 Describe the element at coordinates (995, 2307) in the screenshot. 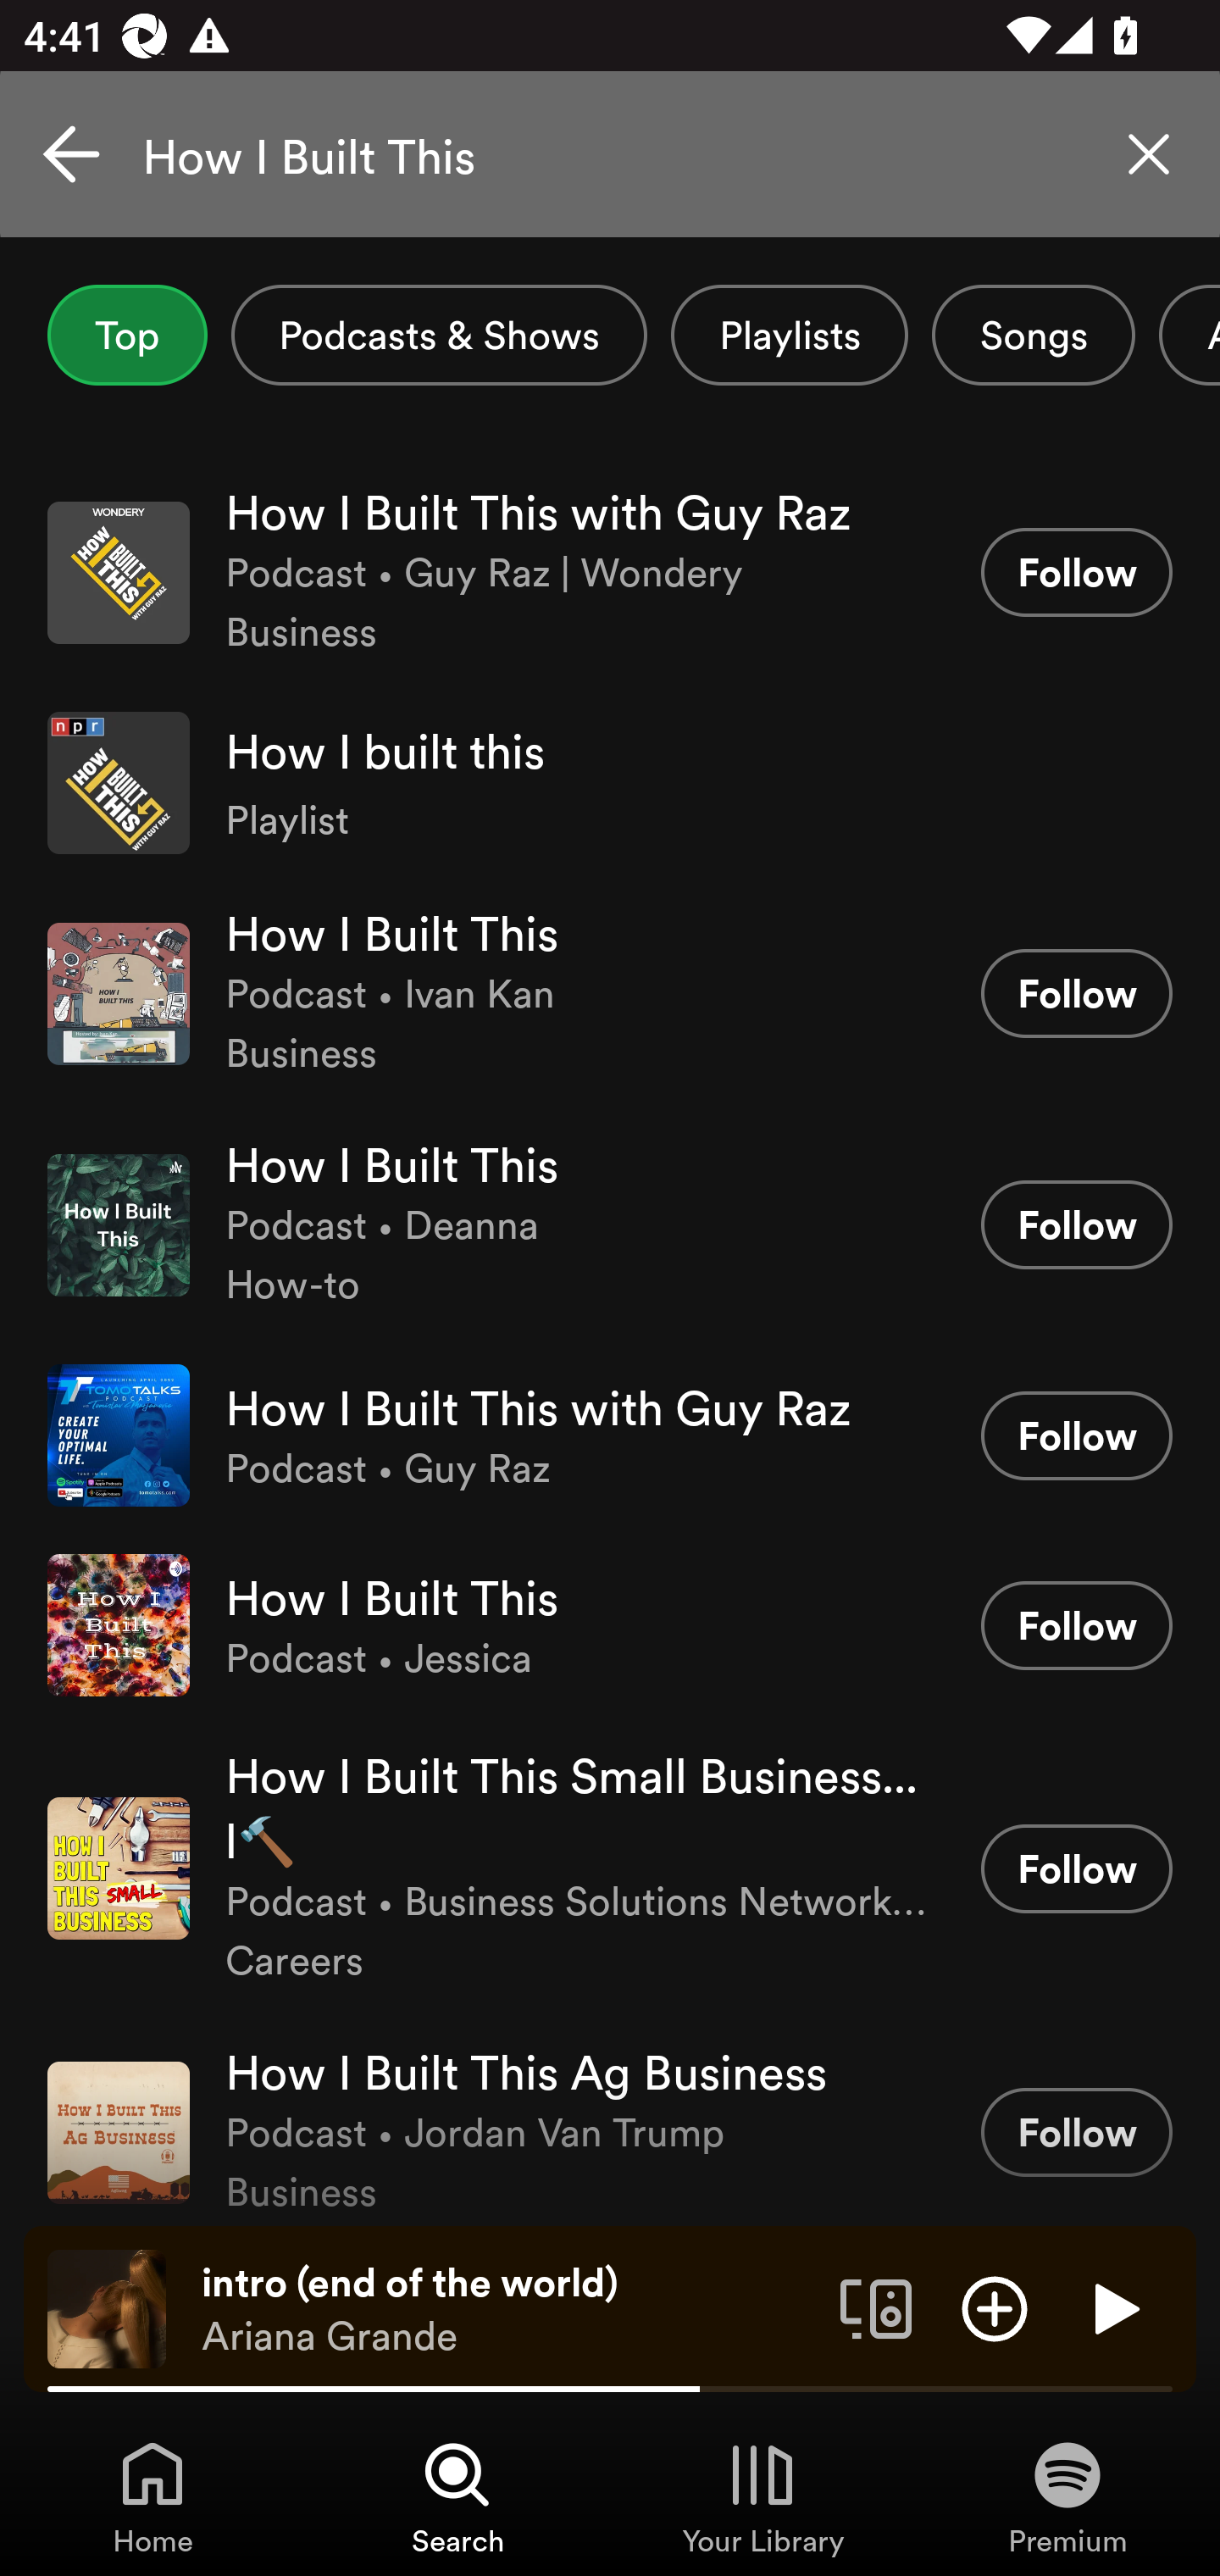

I see `Add item` at that location.